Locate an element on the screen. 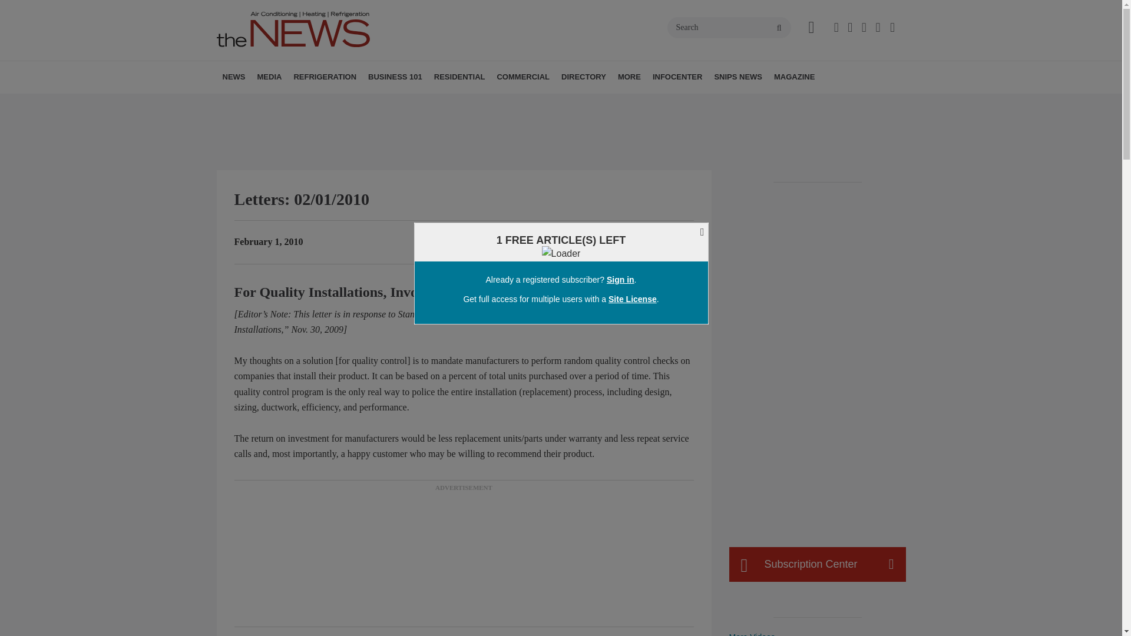  BREAKING NEWS is located at coordinates (290, 103).